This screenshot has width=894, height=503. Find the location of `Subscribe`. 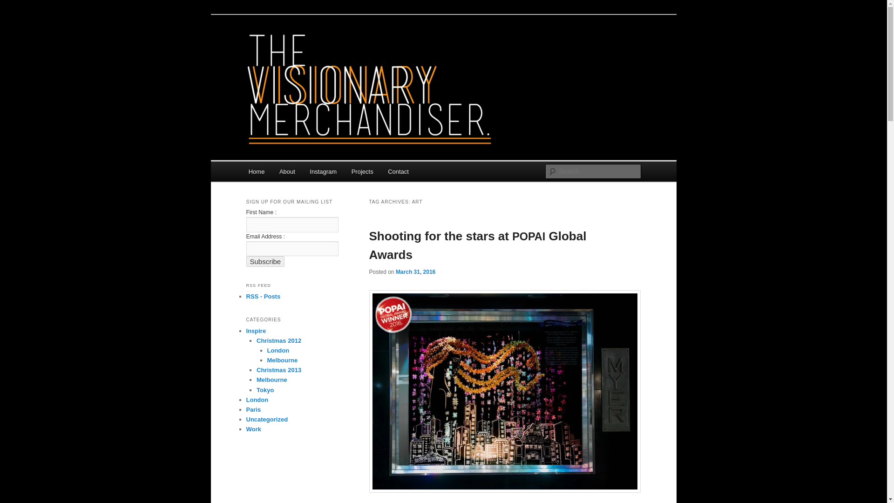

Subscribe is located at coordinates (265, 261).